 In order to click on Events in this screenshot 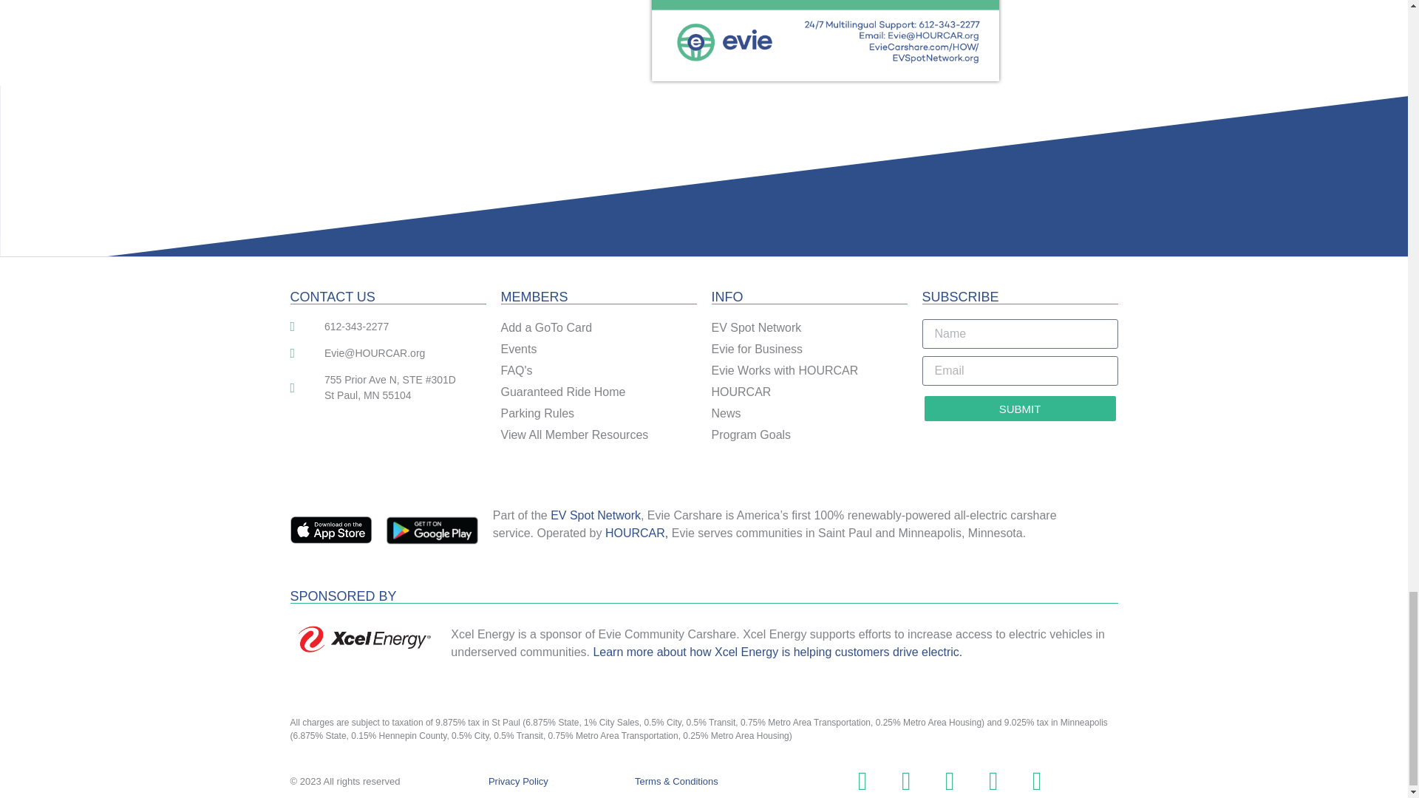, I will do `click(599, 349)`.